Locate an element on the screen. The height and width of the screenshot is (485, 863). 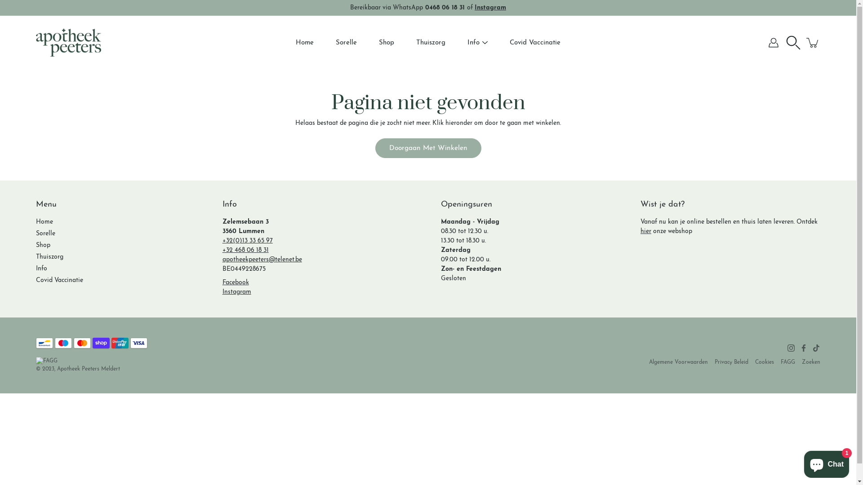
FAGG is located at coordinates (788, 362).